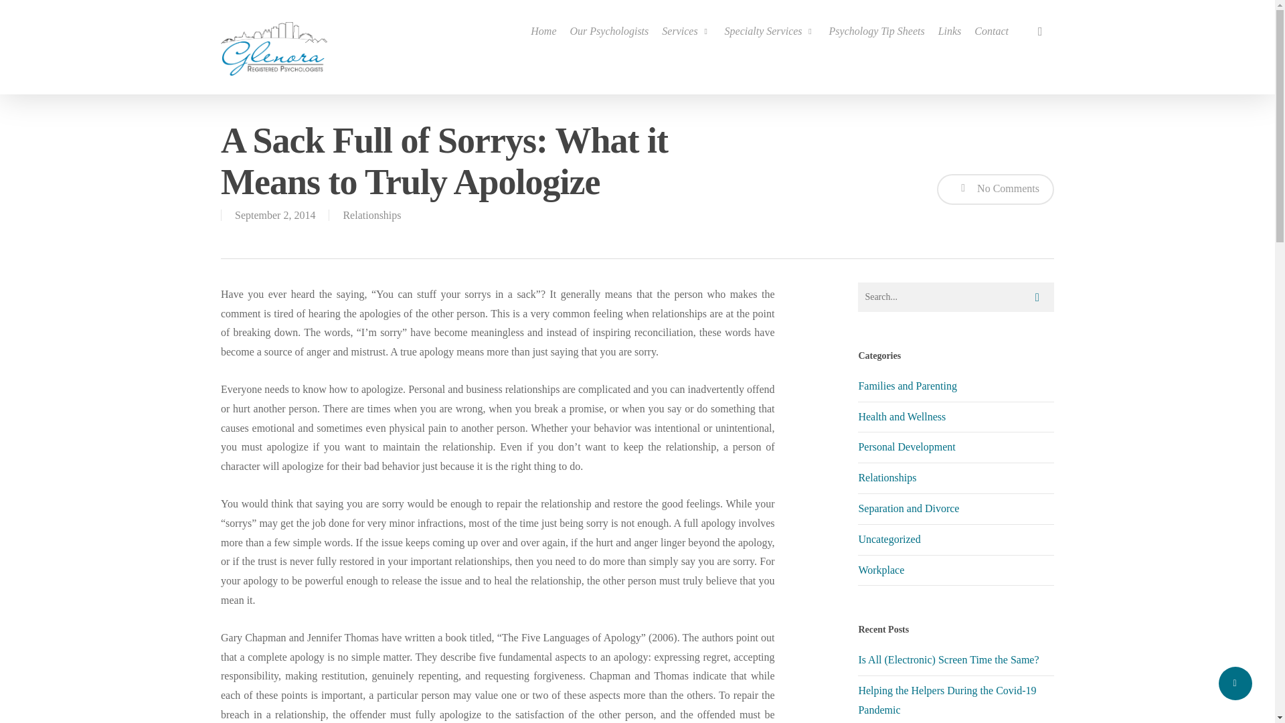 This screenshot has width=1285, height=723. I want to click on Our Psychologists, so click(609, 31).